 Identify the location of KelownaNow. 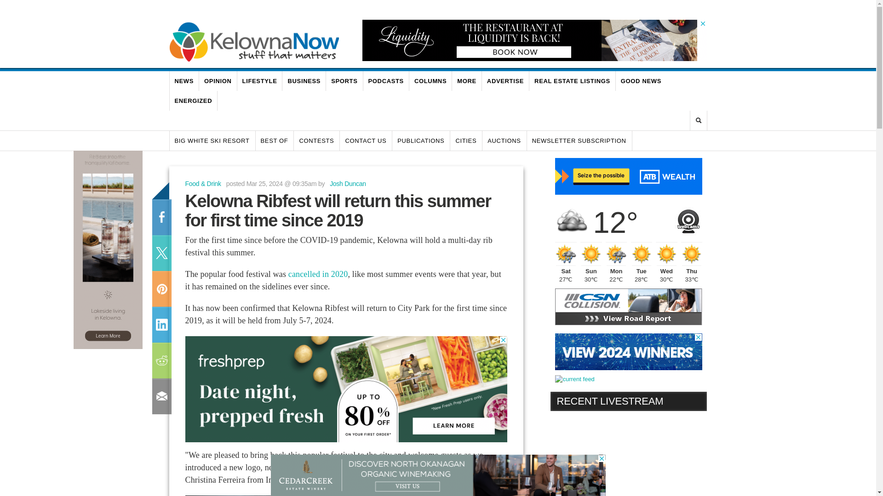
(254, 41).